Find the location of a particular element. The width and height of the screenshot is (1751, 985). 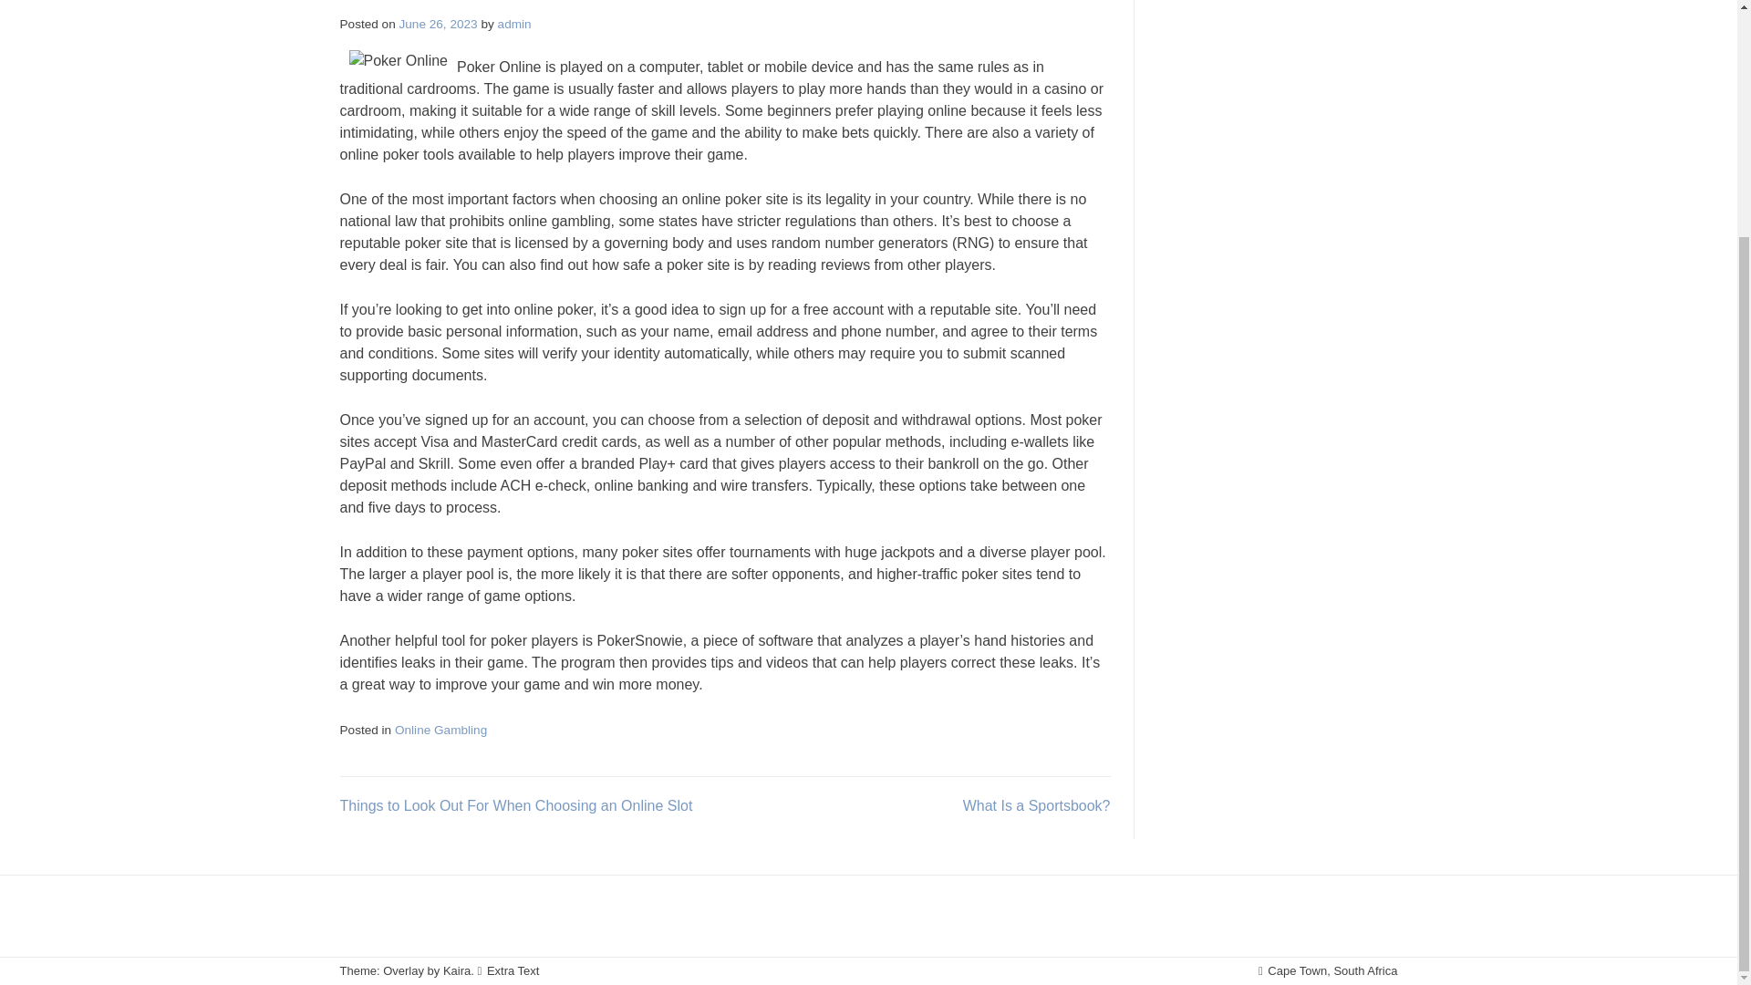

What Is a Sportsbook? is located at coordinates (1036, 805).